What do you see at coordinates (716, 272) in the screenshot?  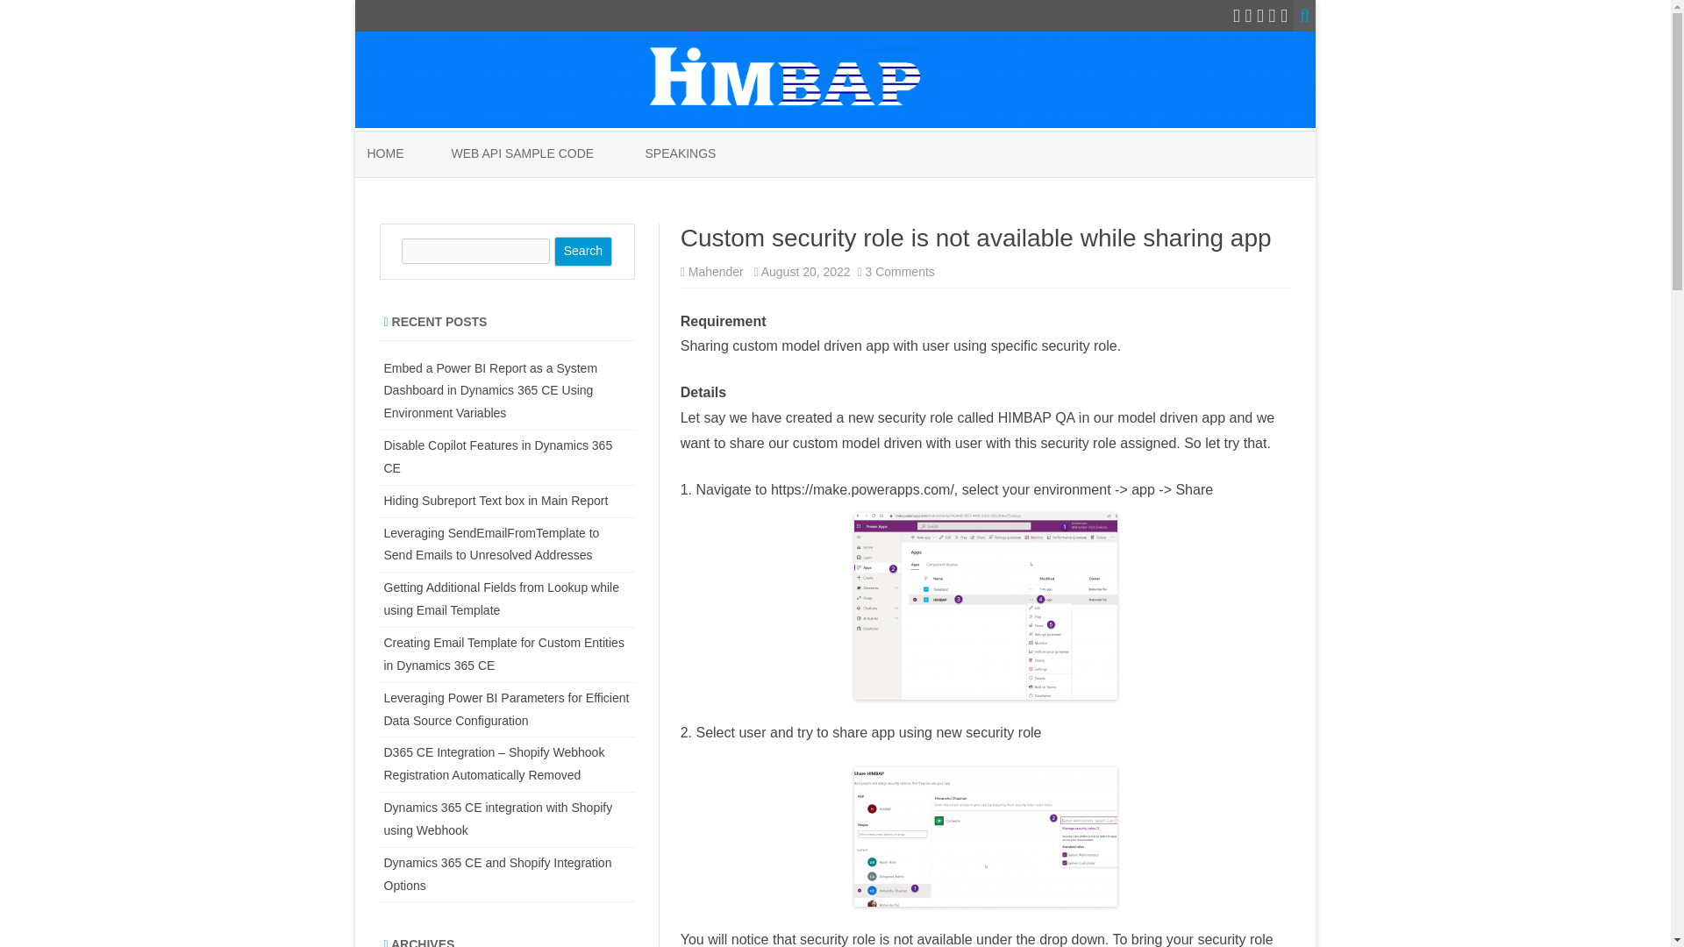 I see `Mahender` at bounding box center [716, 272].